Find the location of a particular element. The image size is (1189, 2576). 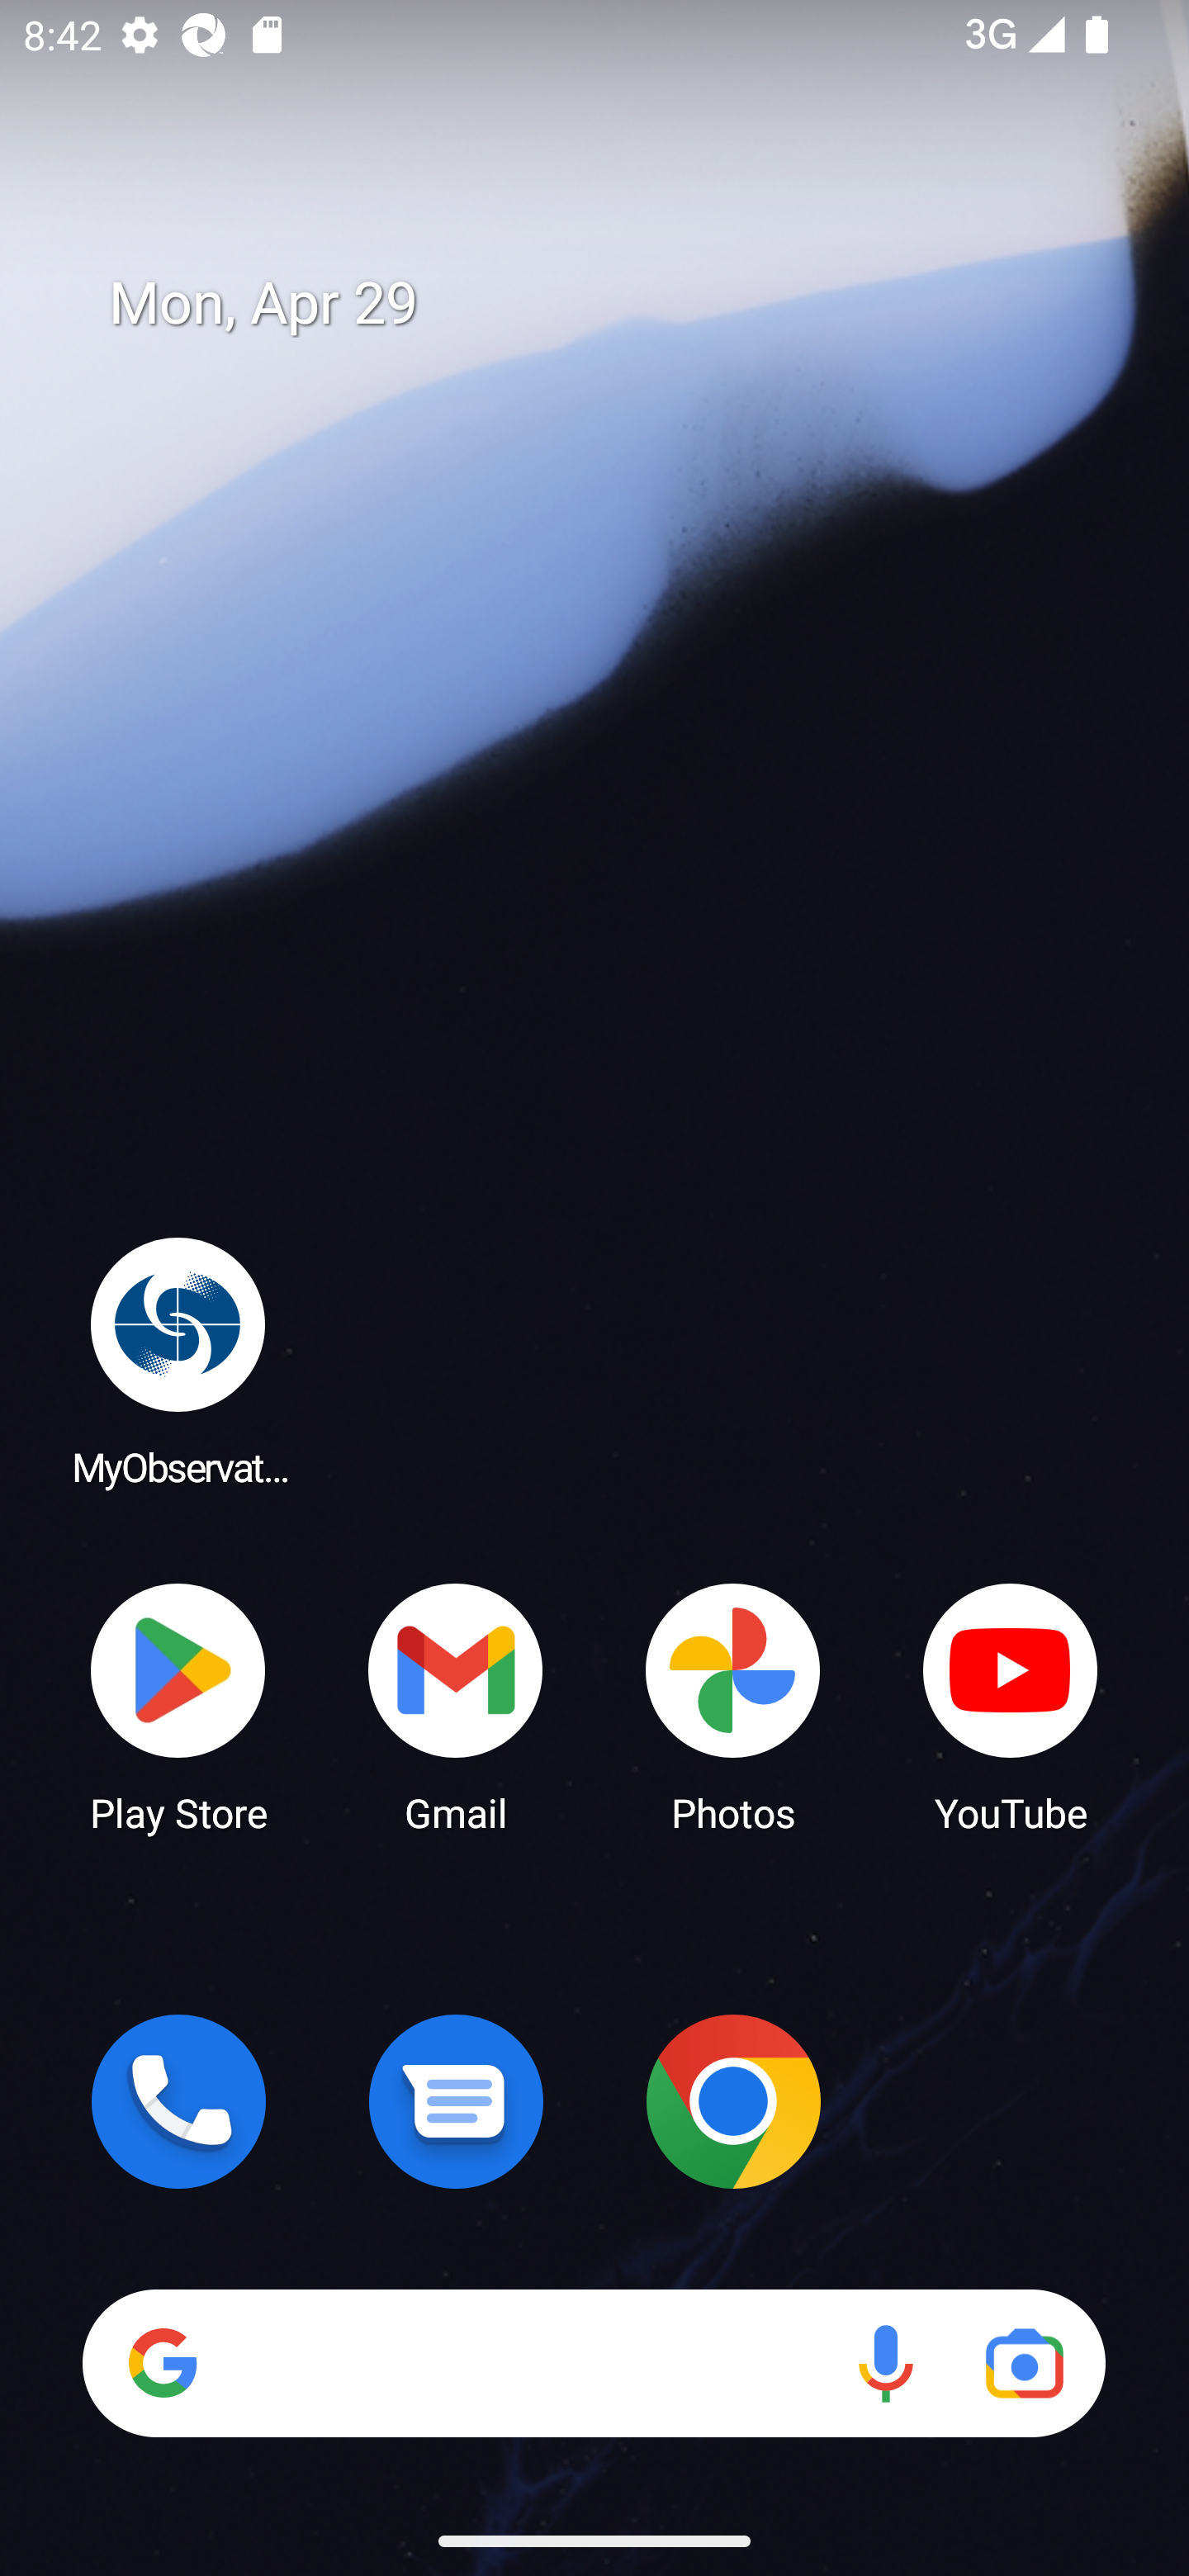

Phone is located at coordinates (178, 2101).